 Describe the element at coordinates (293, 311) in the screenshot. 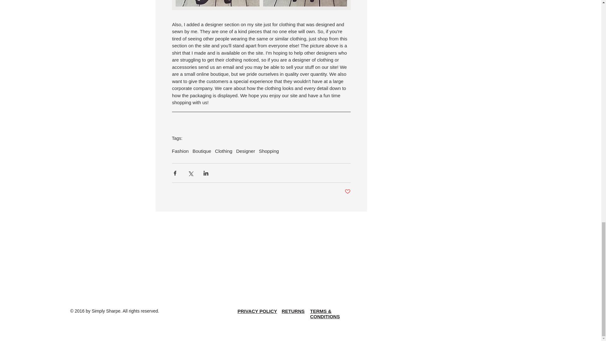

I see `RETURNS` at that location.